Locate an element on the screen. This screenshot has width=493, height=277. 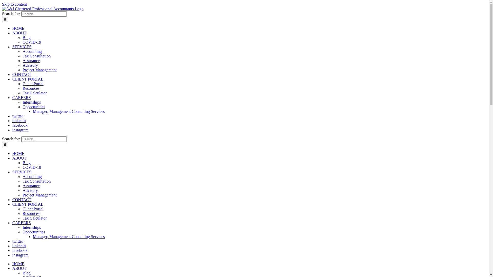
Project Management is located at coordinates (40, 195).